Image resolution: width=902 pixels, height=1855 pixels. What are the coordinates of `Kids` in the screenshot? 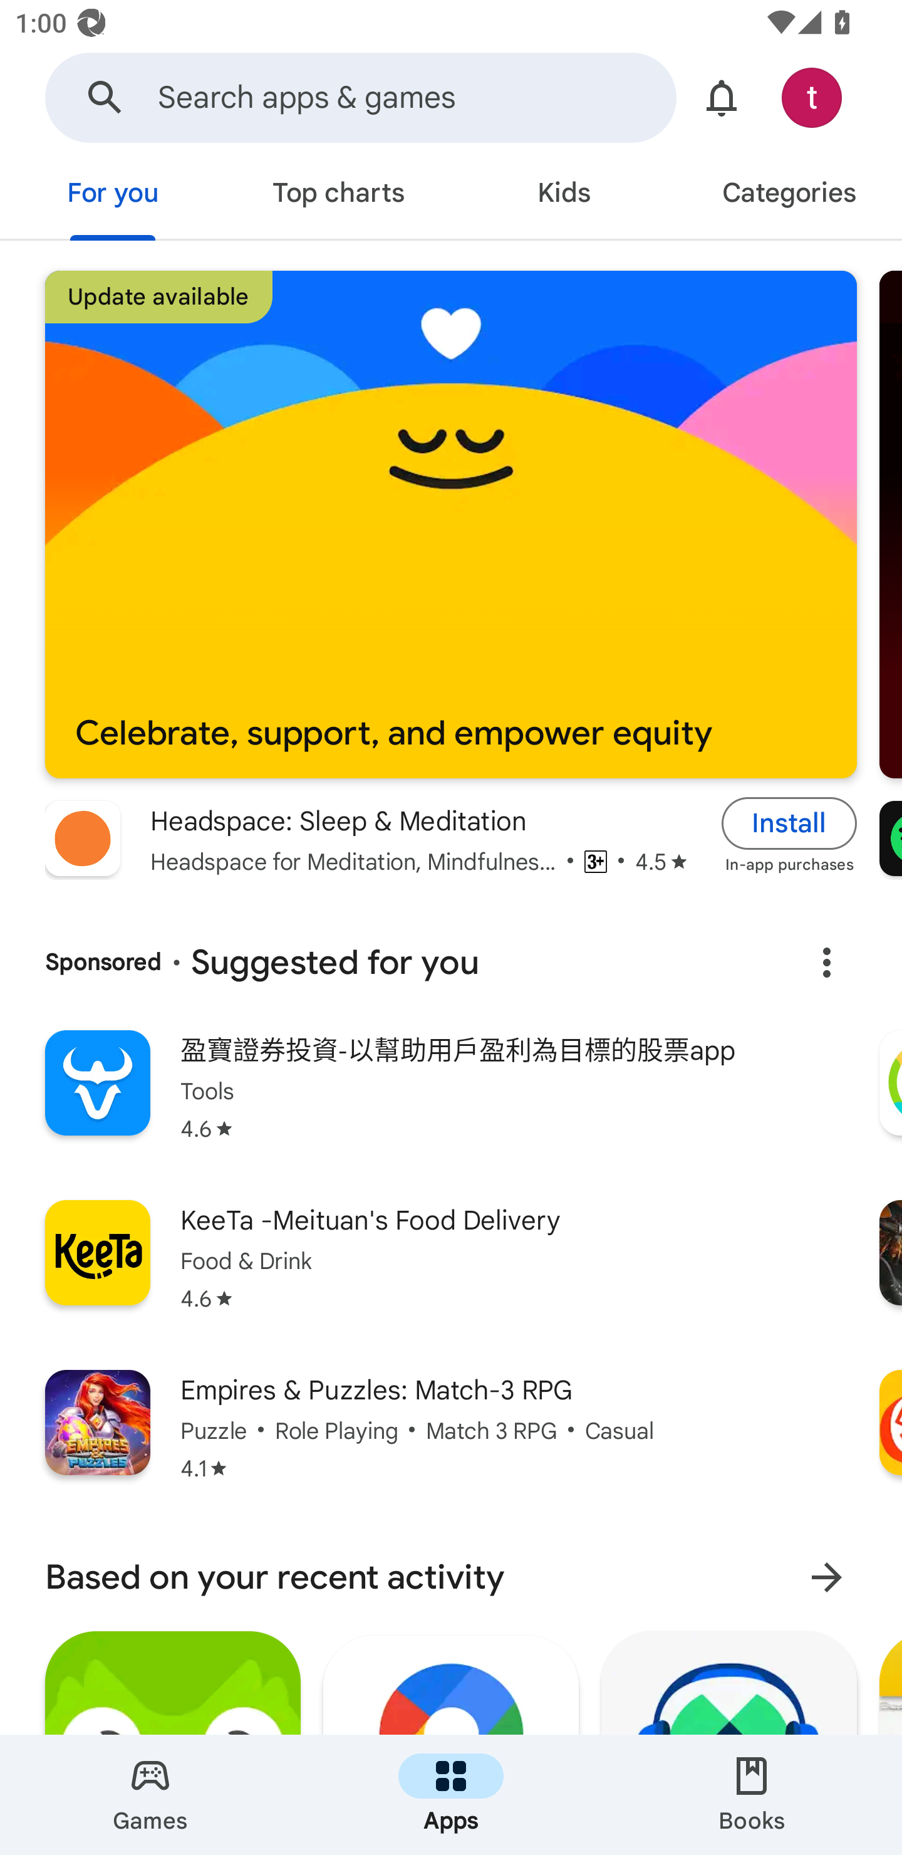 It's located at (564, 196).